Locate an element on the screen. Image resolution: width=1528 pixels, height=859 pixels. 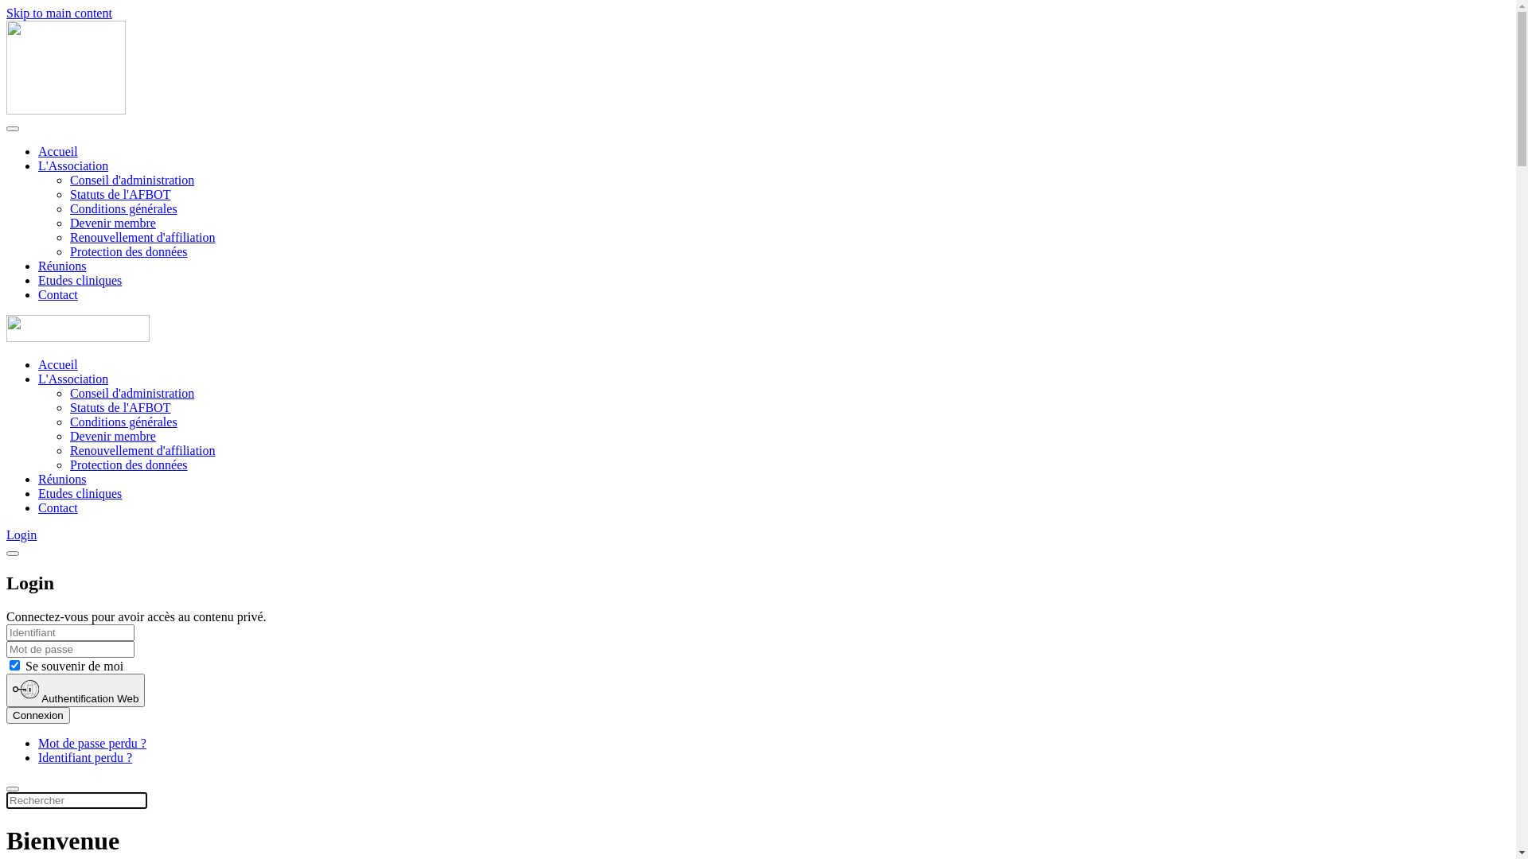
Accueil is located at coordinates (58, 364).